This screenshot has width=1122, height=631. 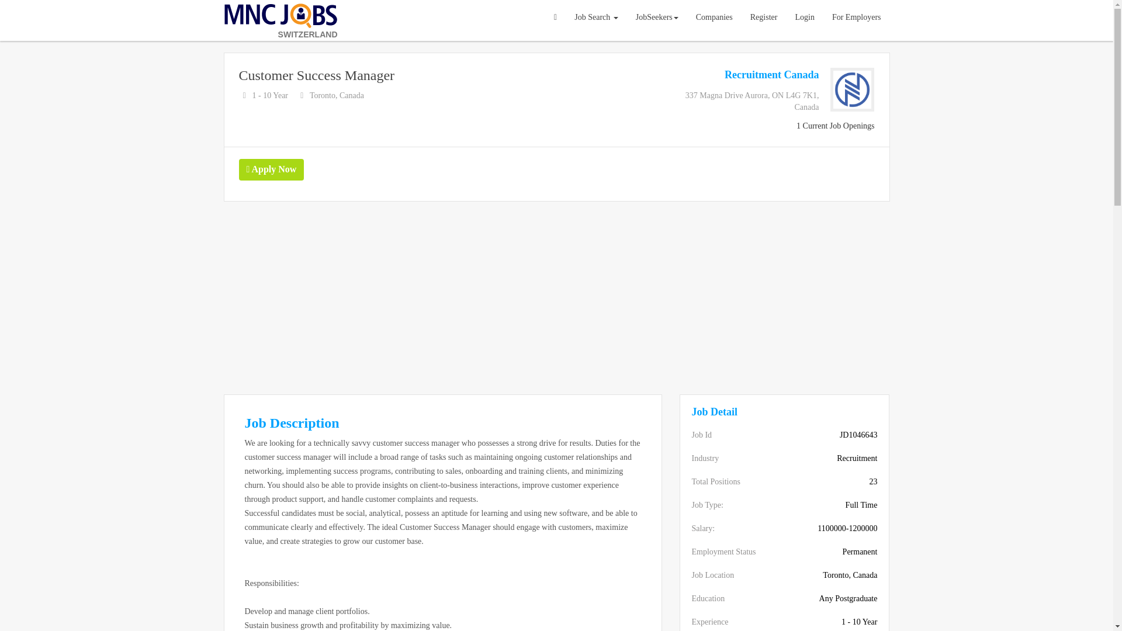 I want to click on Login, so click(x=804, y=18).